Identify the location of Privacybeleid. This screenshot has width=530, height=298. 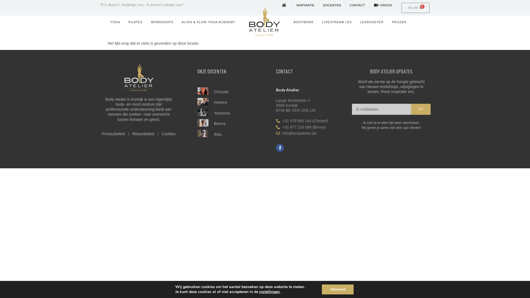
(113, 134).